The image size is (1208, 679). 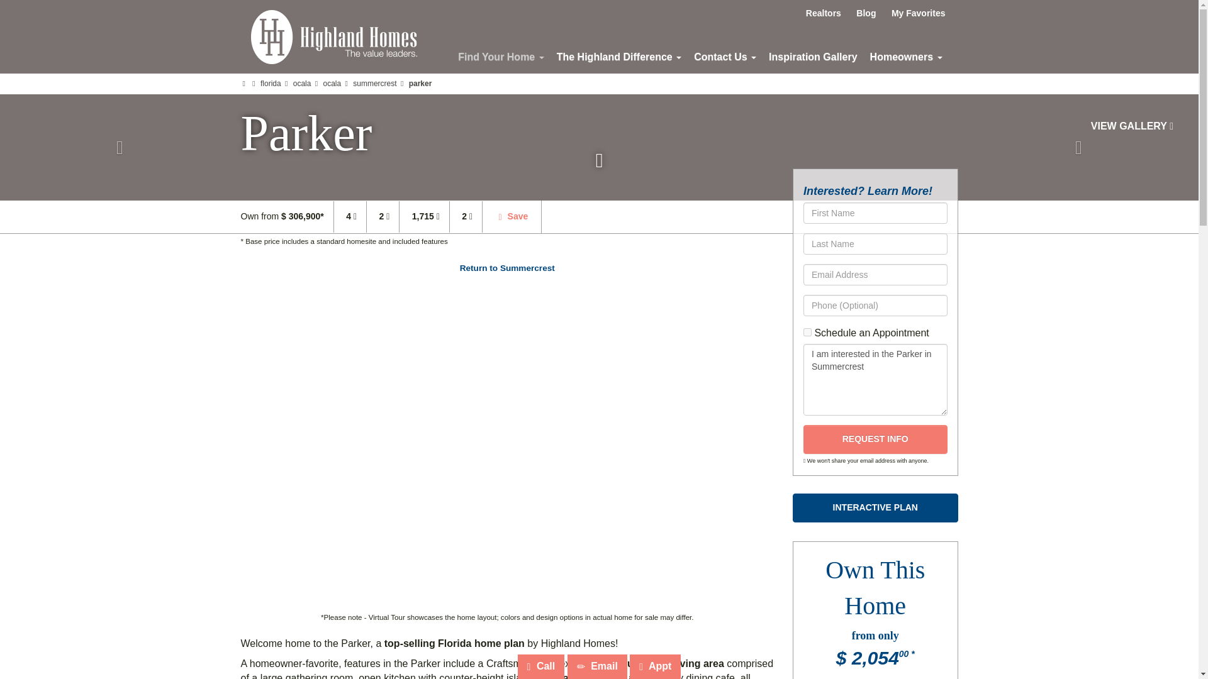 I want to click on Find Your Home, so click(x=501, y=57).